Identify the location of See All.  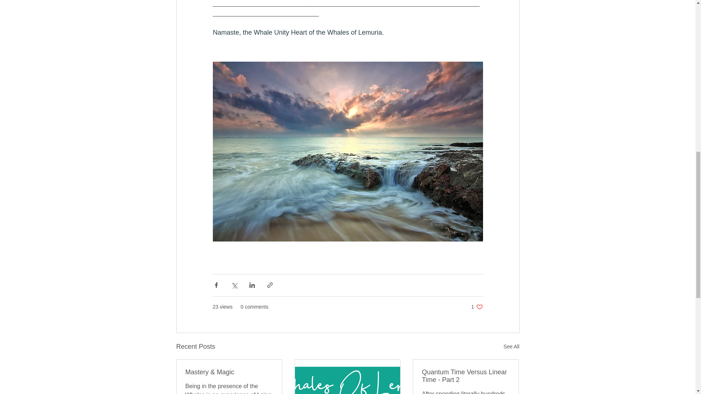
(511, 347).